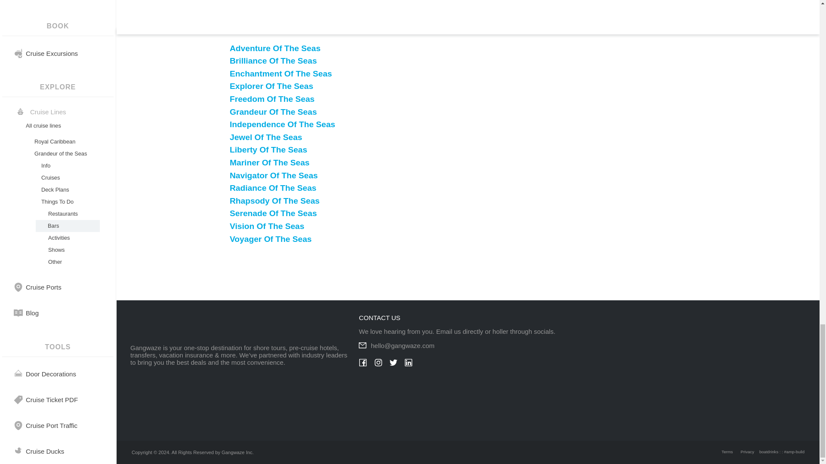  I want to click on Mariner Of The Seas, so click(269, 162).